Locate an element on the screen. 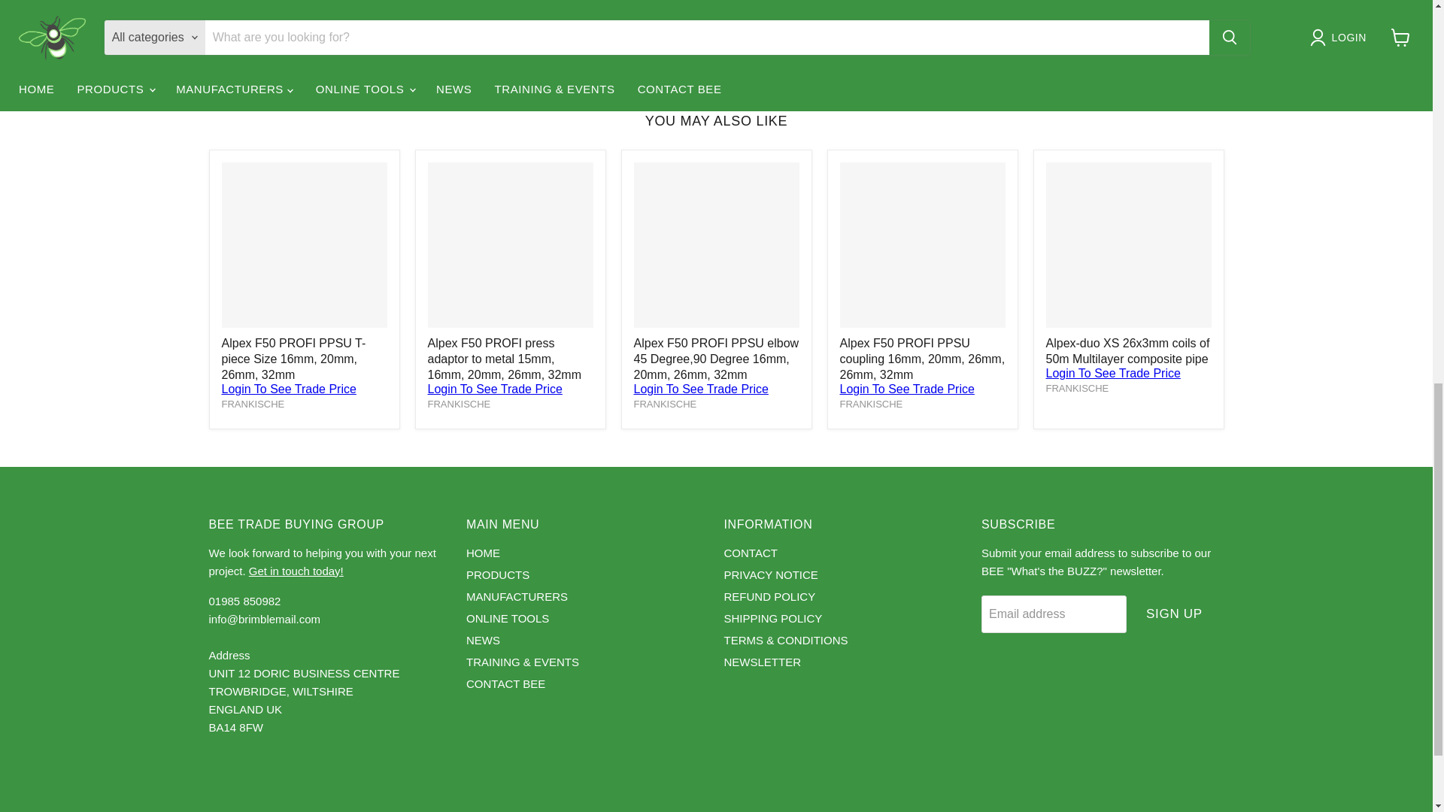 Image resolution: width=1444 pixels, height=812 pixels. FRANKISCHE is located at coordinates (459, 404).